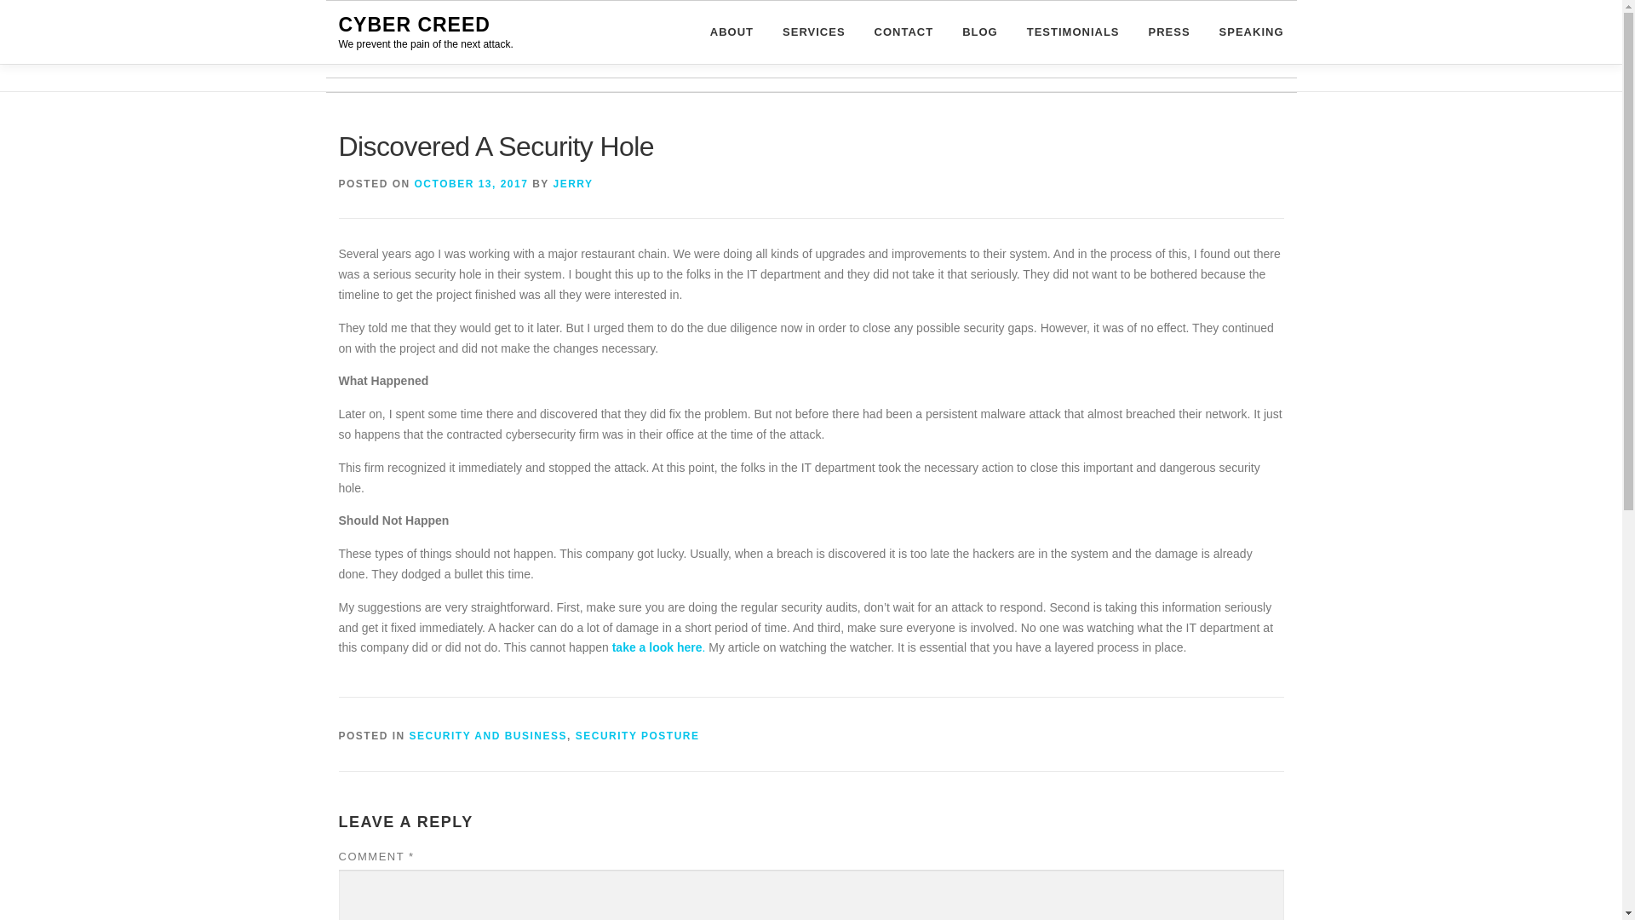  Describe the element at coordinates (637, 736) in the screenshot. I see `SECURITY POSTURE` at that location.